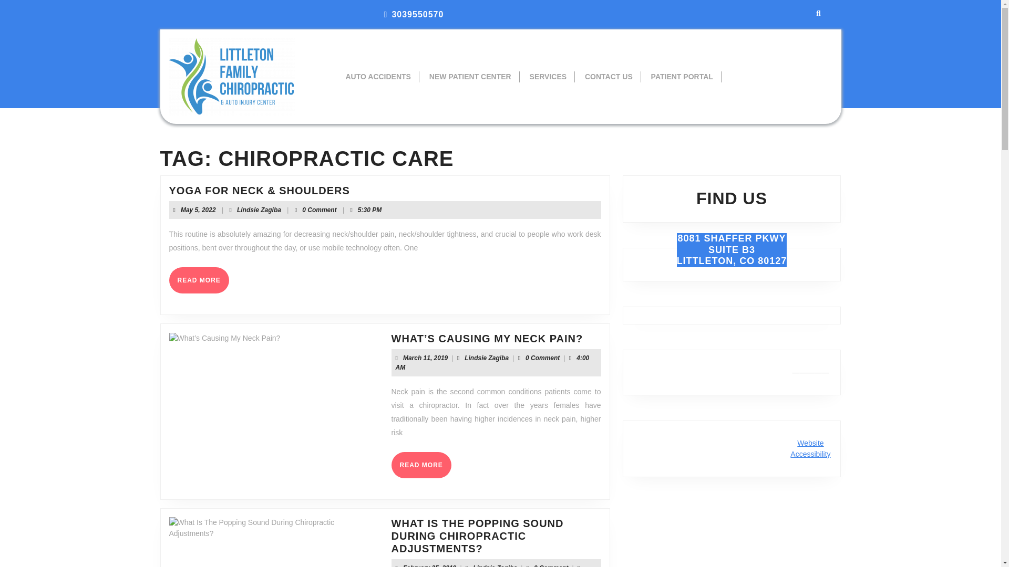  What do you see at coordinates (377, 77) in the screenshot?
I see `NEW PATIENT CENTER` at bounding box center [377, 77].